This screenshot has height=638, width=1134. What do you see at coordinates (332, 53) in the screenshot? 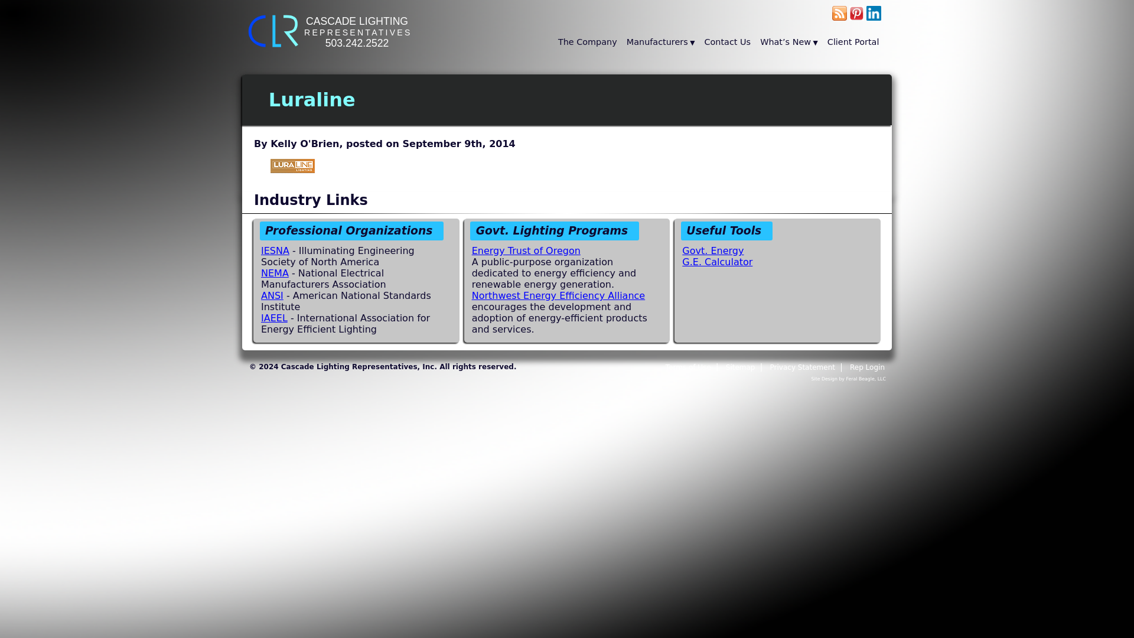
I see `Rep Login` at bounding box center [332, 53].